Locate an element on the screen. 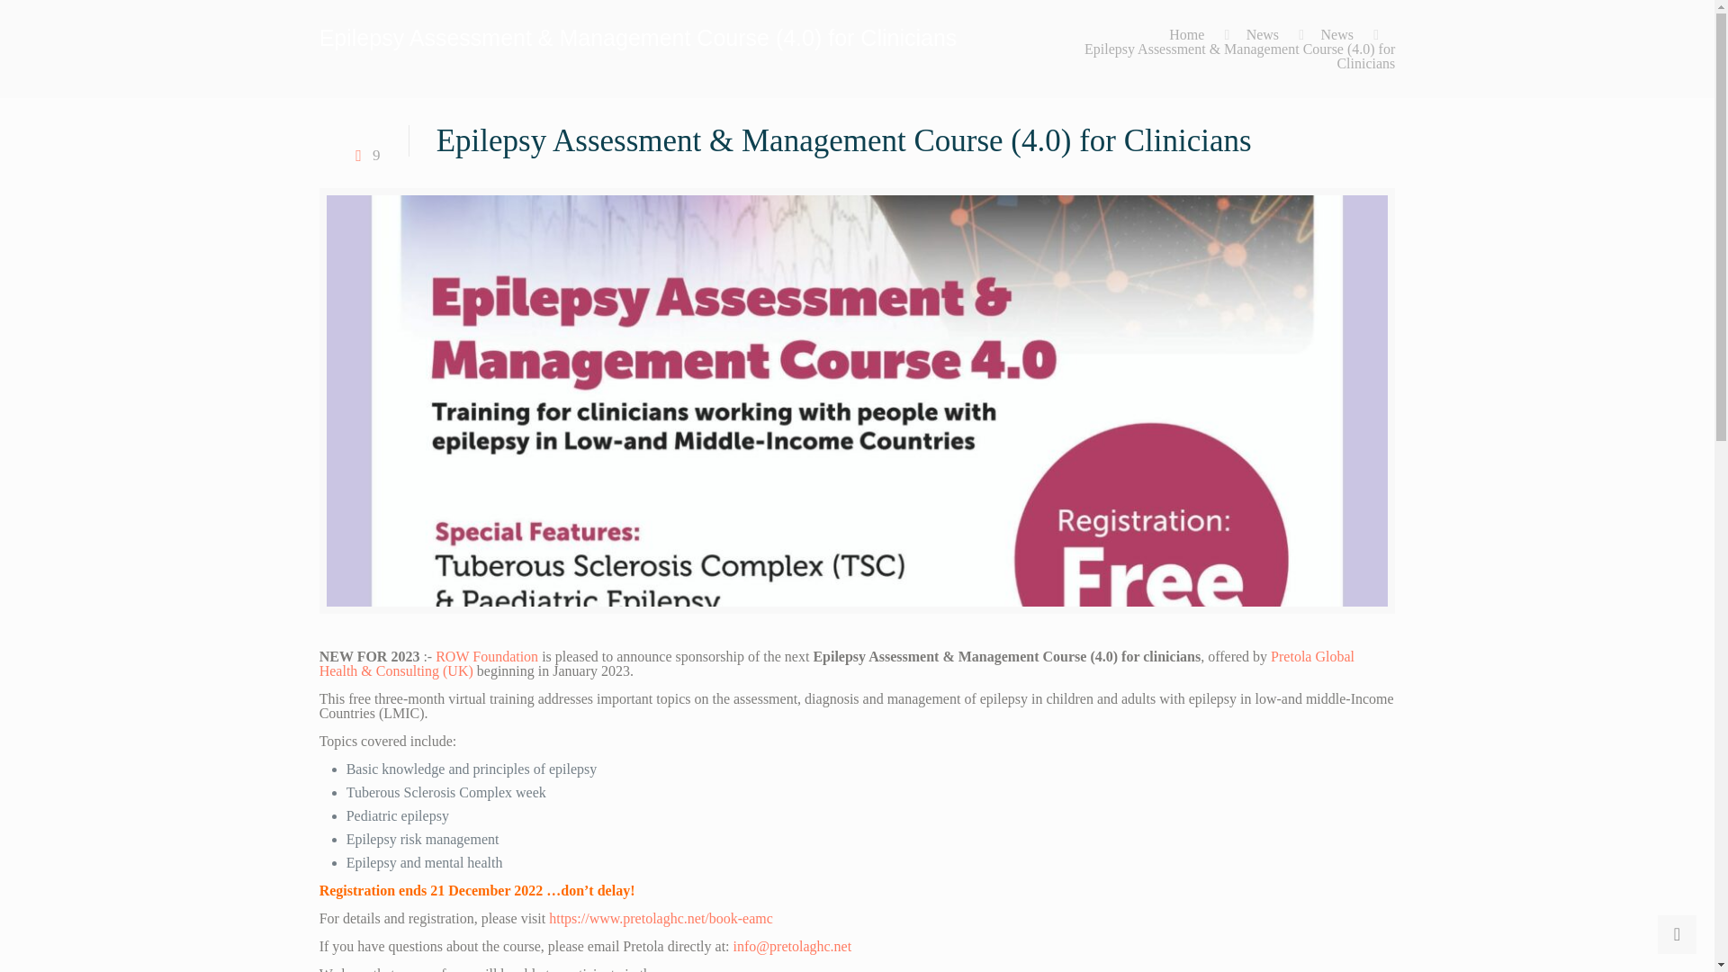 The height and width of the screenshot is (972, 1728). News is located at coordinates (1336, 34).